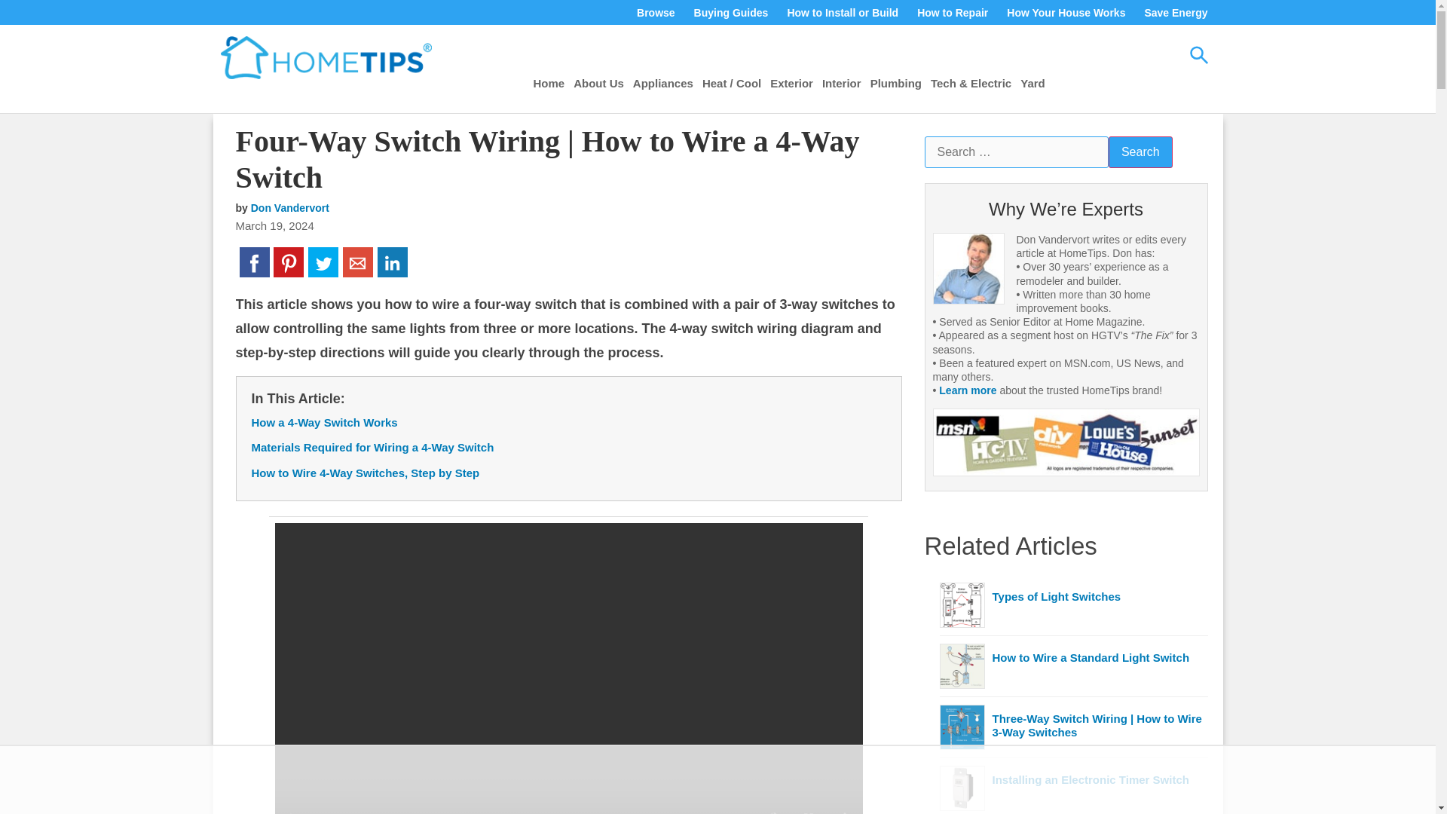  I want to click on About Us, so click(598, 83).